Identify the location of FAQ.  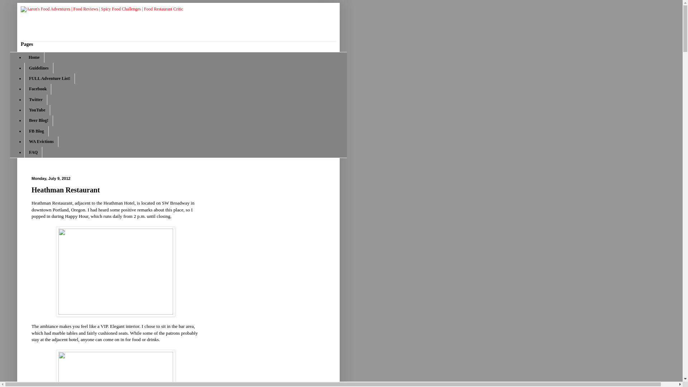
(33, 152).